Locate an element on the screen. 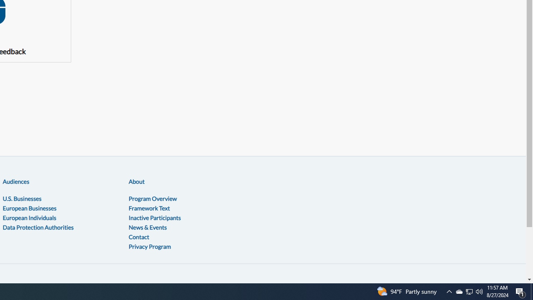  About is located at coordinates (137, 181).